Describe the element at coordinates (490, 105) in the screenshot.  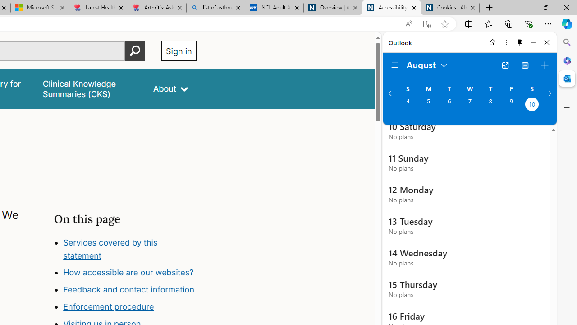
I see `Thursday, August 8, 2024. ` at that location.